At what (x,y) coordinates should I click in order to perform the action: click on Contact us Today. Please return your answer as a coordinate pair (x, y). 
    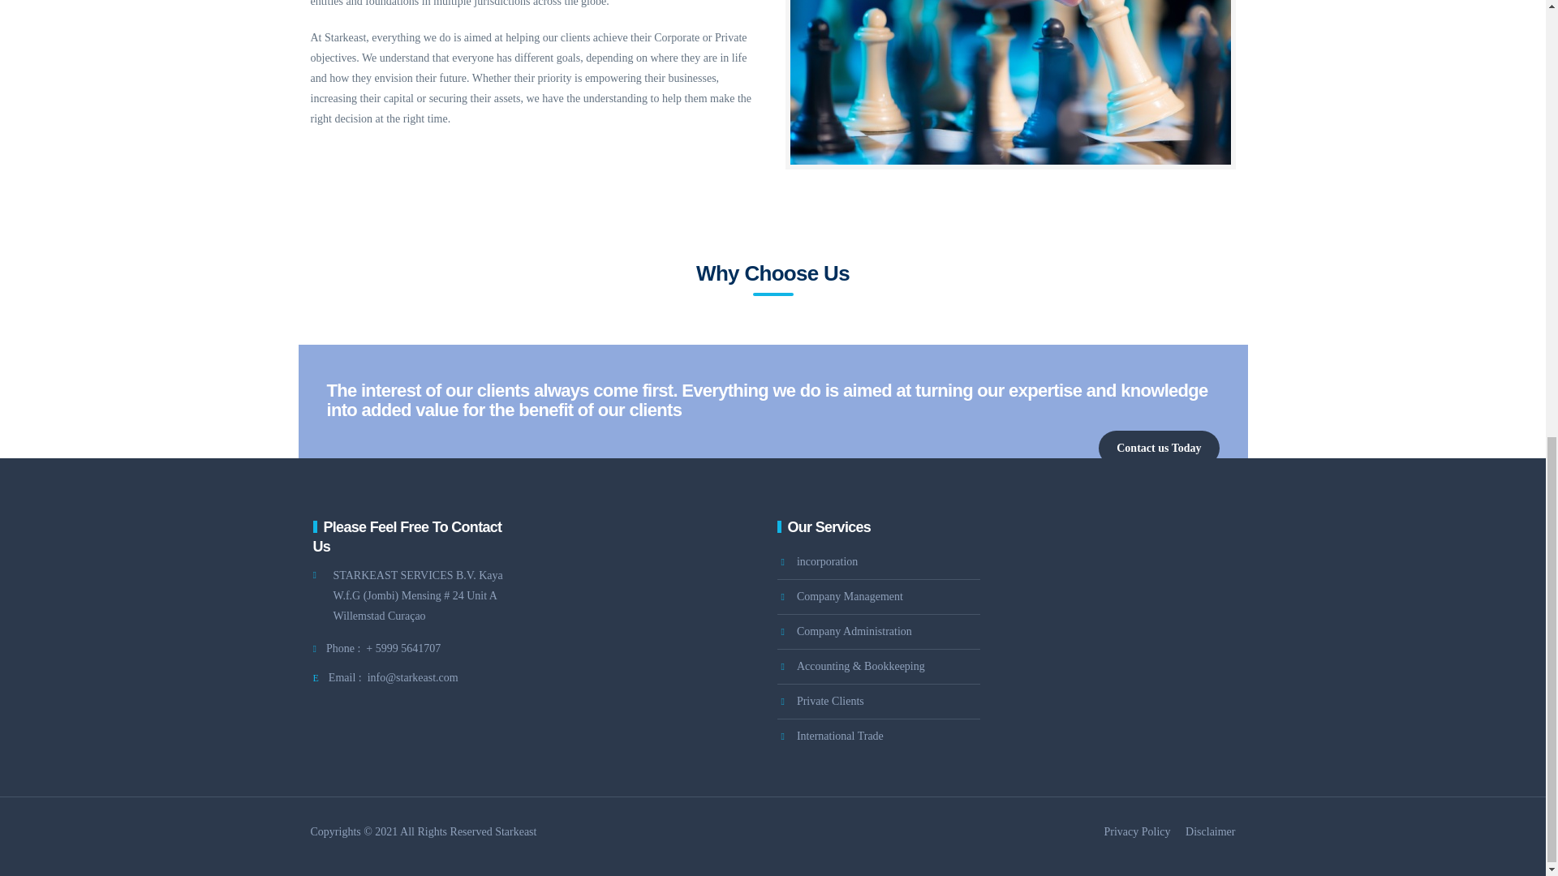
    Looking at the image, I should click on (1158, 448).